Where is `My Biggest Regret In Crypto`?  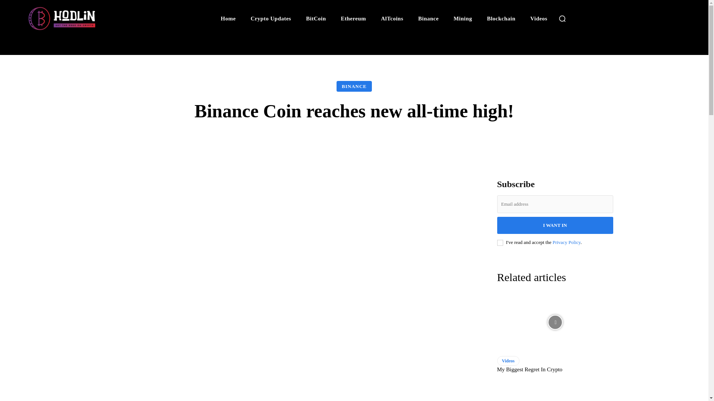 My Biggest Regret In Crypto is located at coordinates (555, 322).